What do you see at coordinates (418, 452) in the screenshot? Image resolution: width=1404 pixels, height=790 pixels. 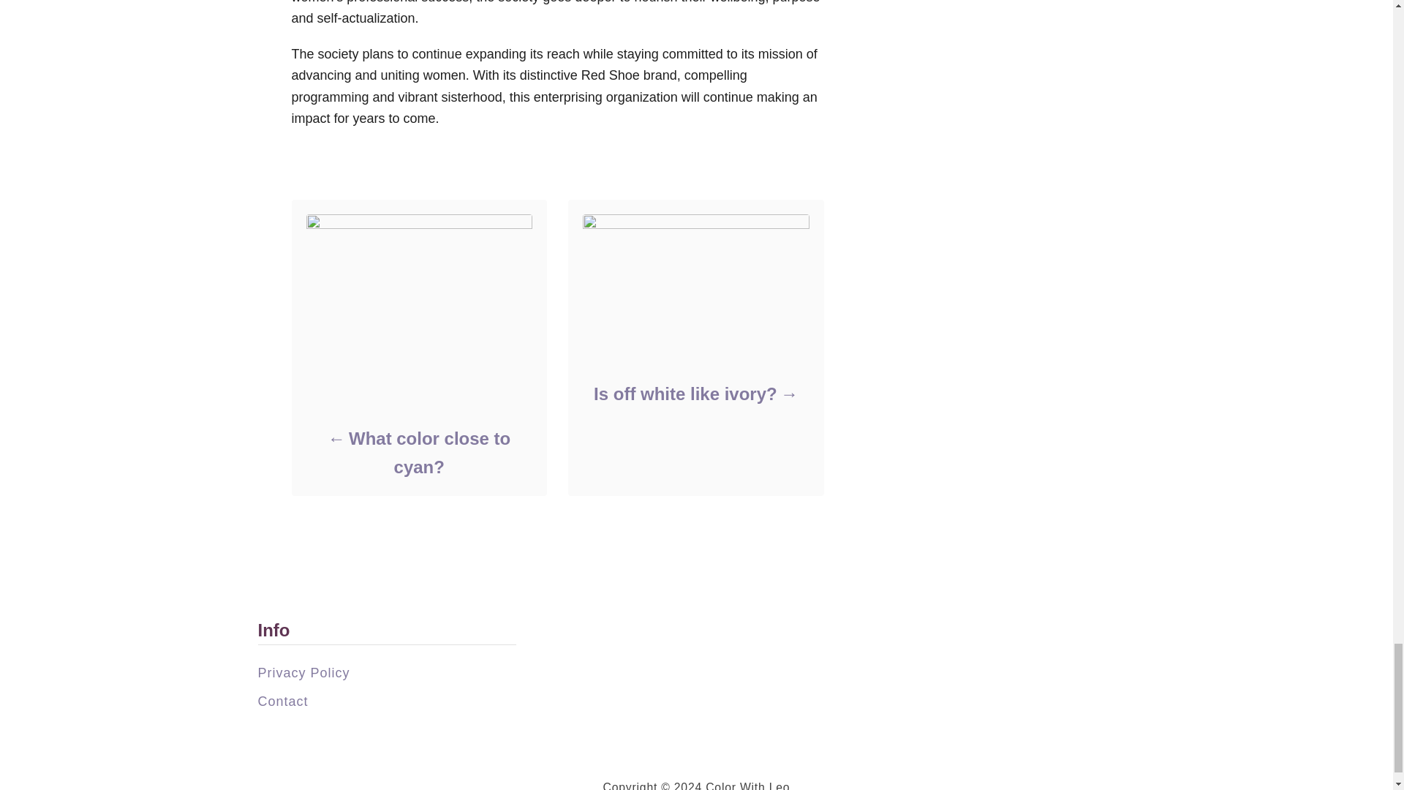 I see `What color close to cyan?` at bounding box center [418, 452].